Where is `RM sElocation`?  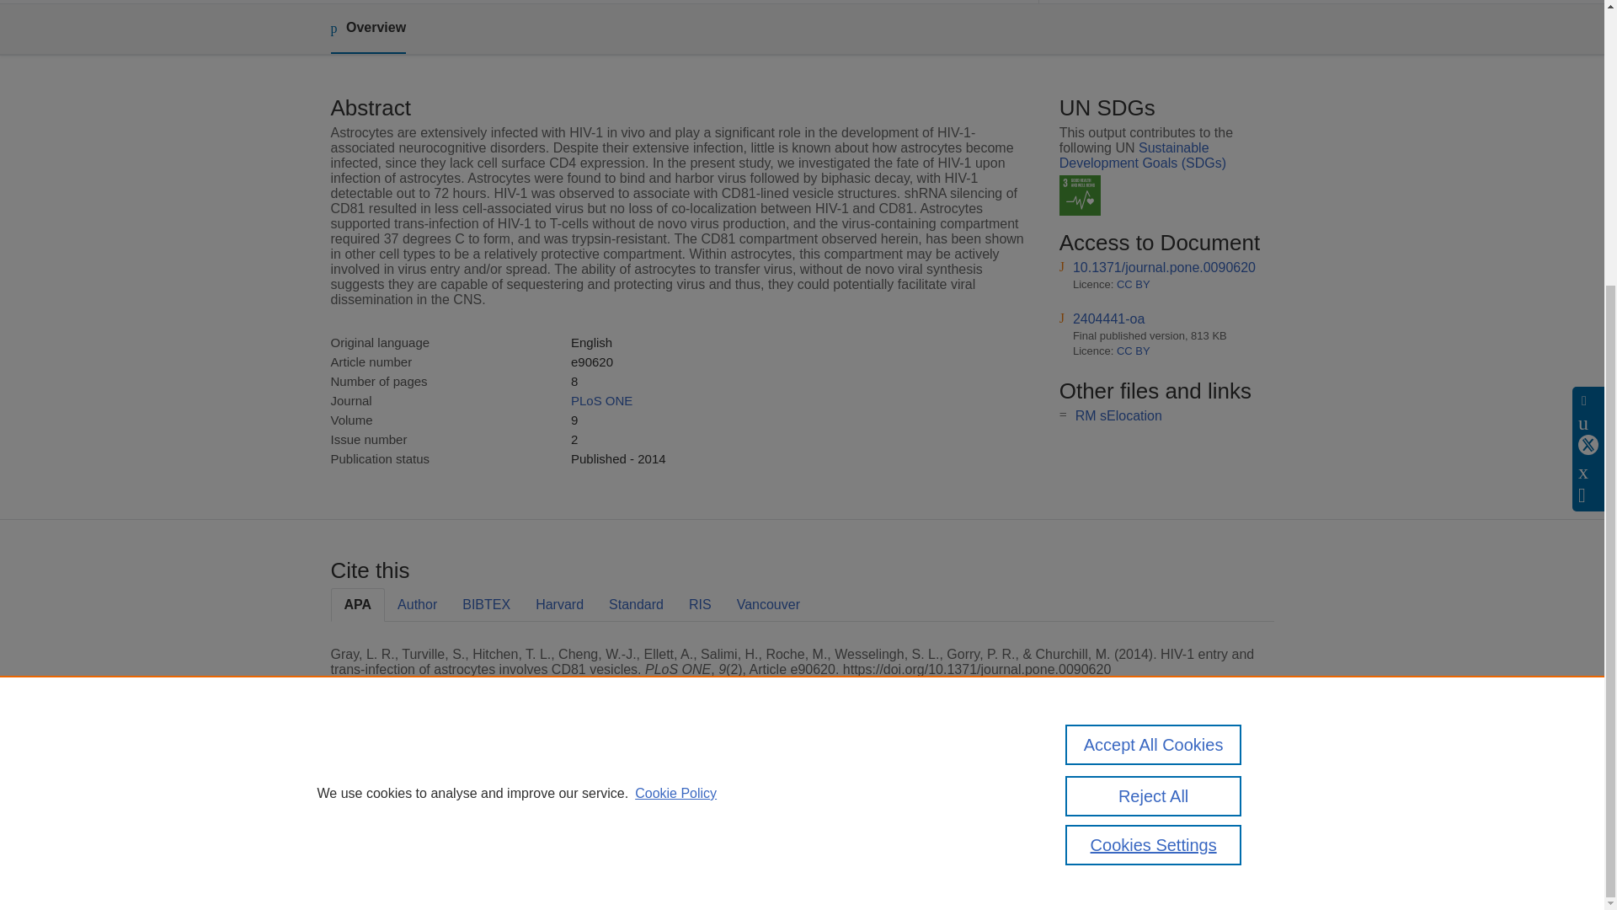
RM sElocation is located at coordinates (1118, 415).